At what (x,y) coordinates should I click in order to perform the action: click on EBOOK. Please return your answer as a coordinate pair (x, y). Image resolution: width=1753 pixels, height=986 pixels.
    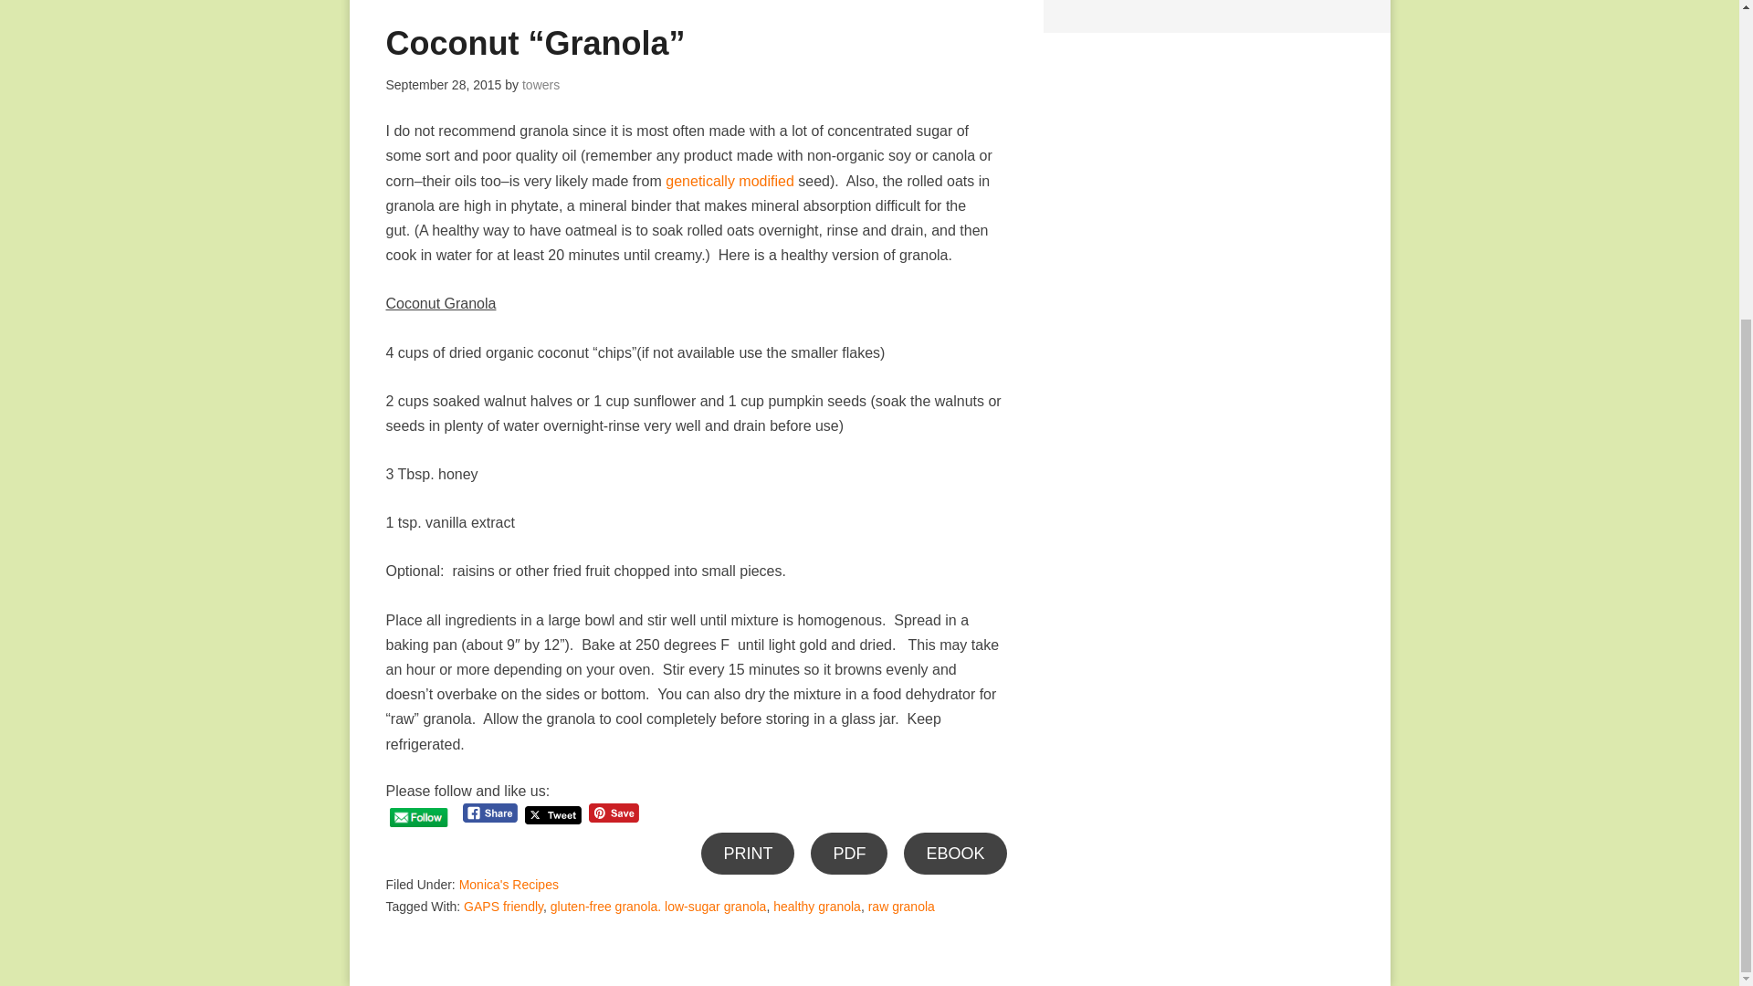
    Looking at the image, I should click on (955, 854).